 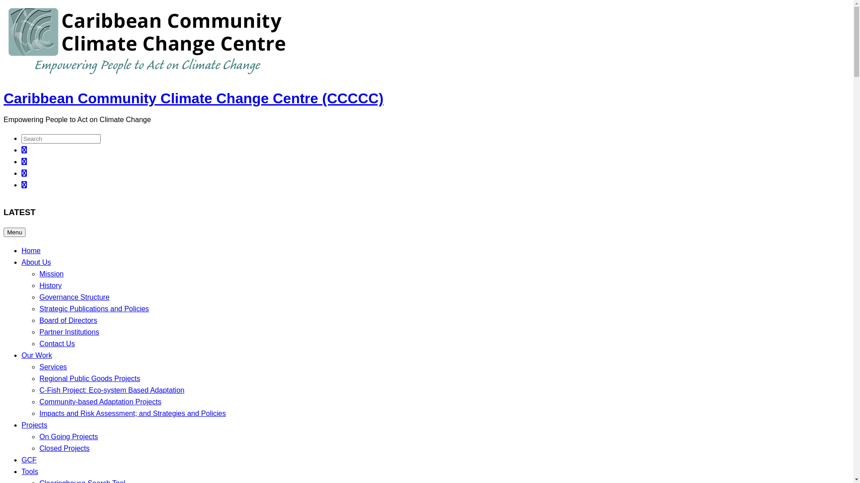 I want to click on Strategic Publications and Policies, so click(x=94, y=309).